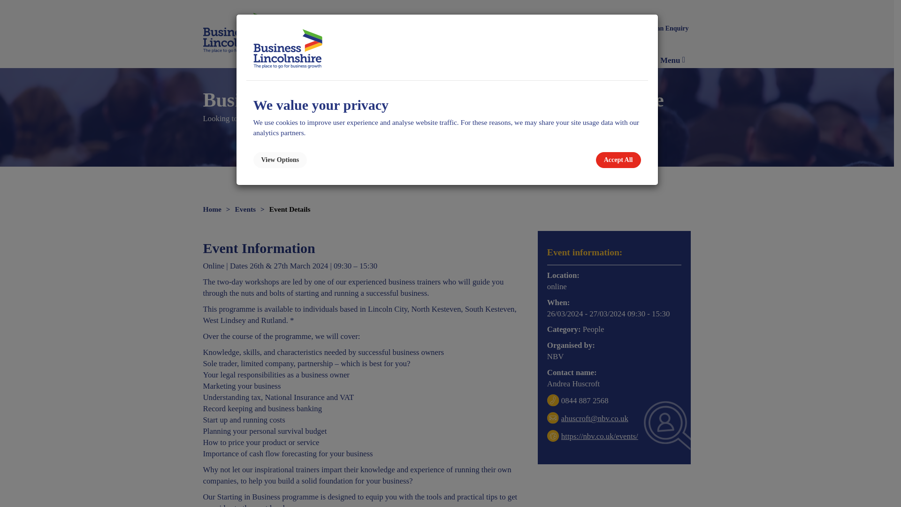 Image resolution: width=901 pixels, height=507 pixels. I want to click on Navigation Menu, so click(673, 60).